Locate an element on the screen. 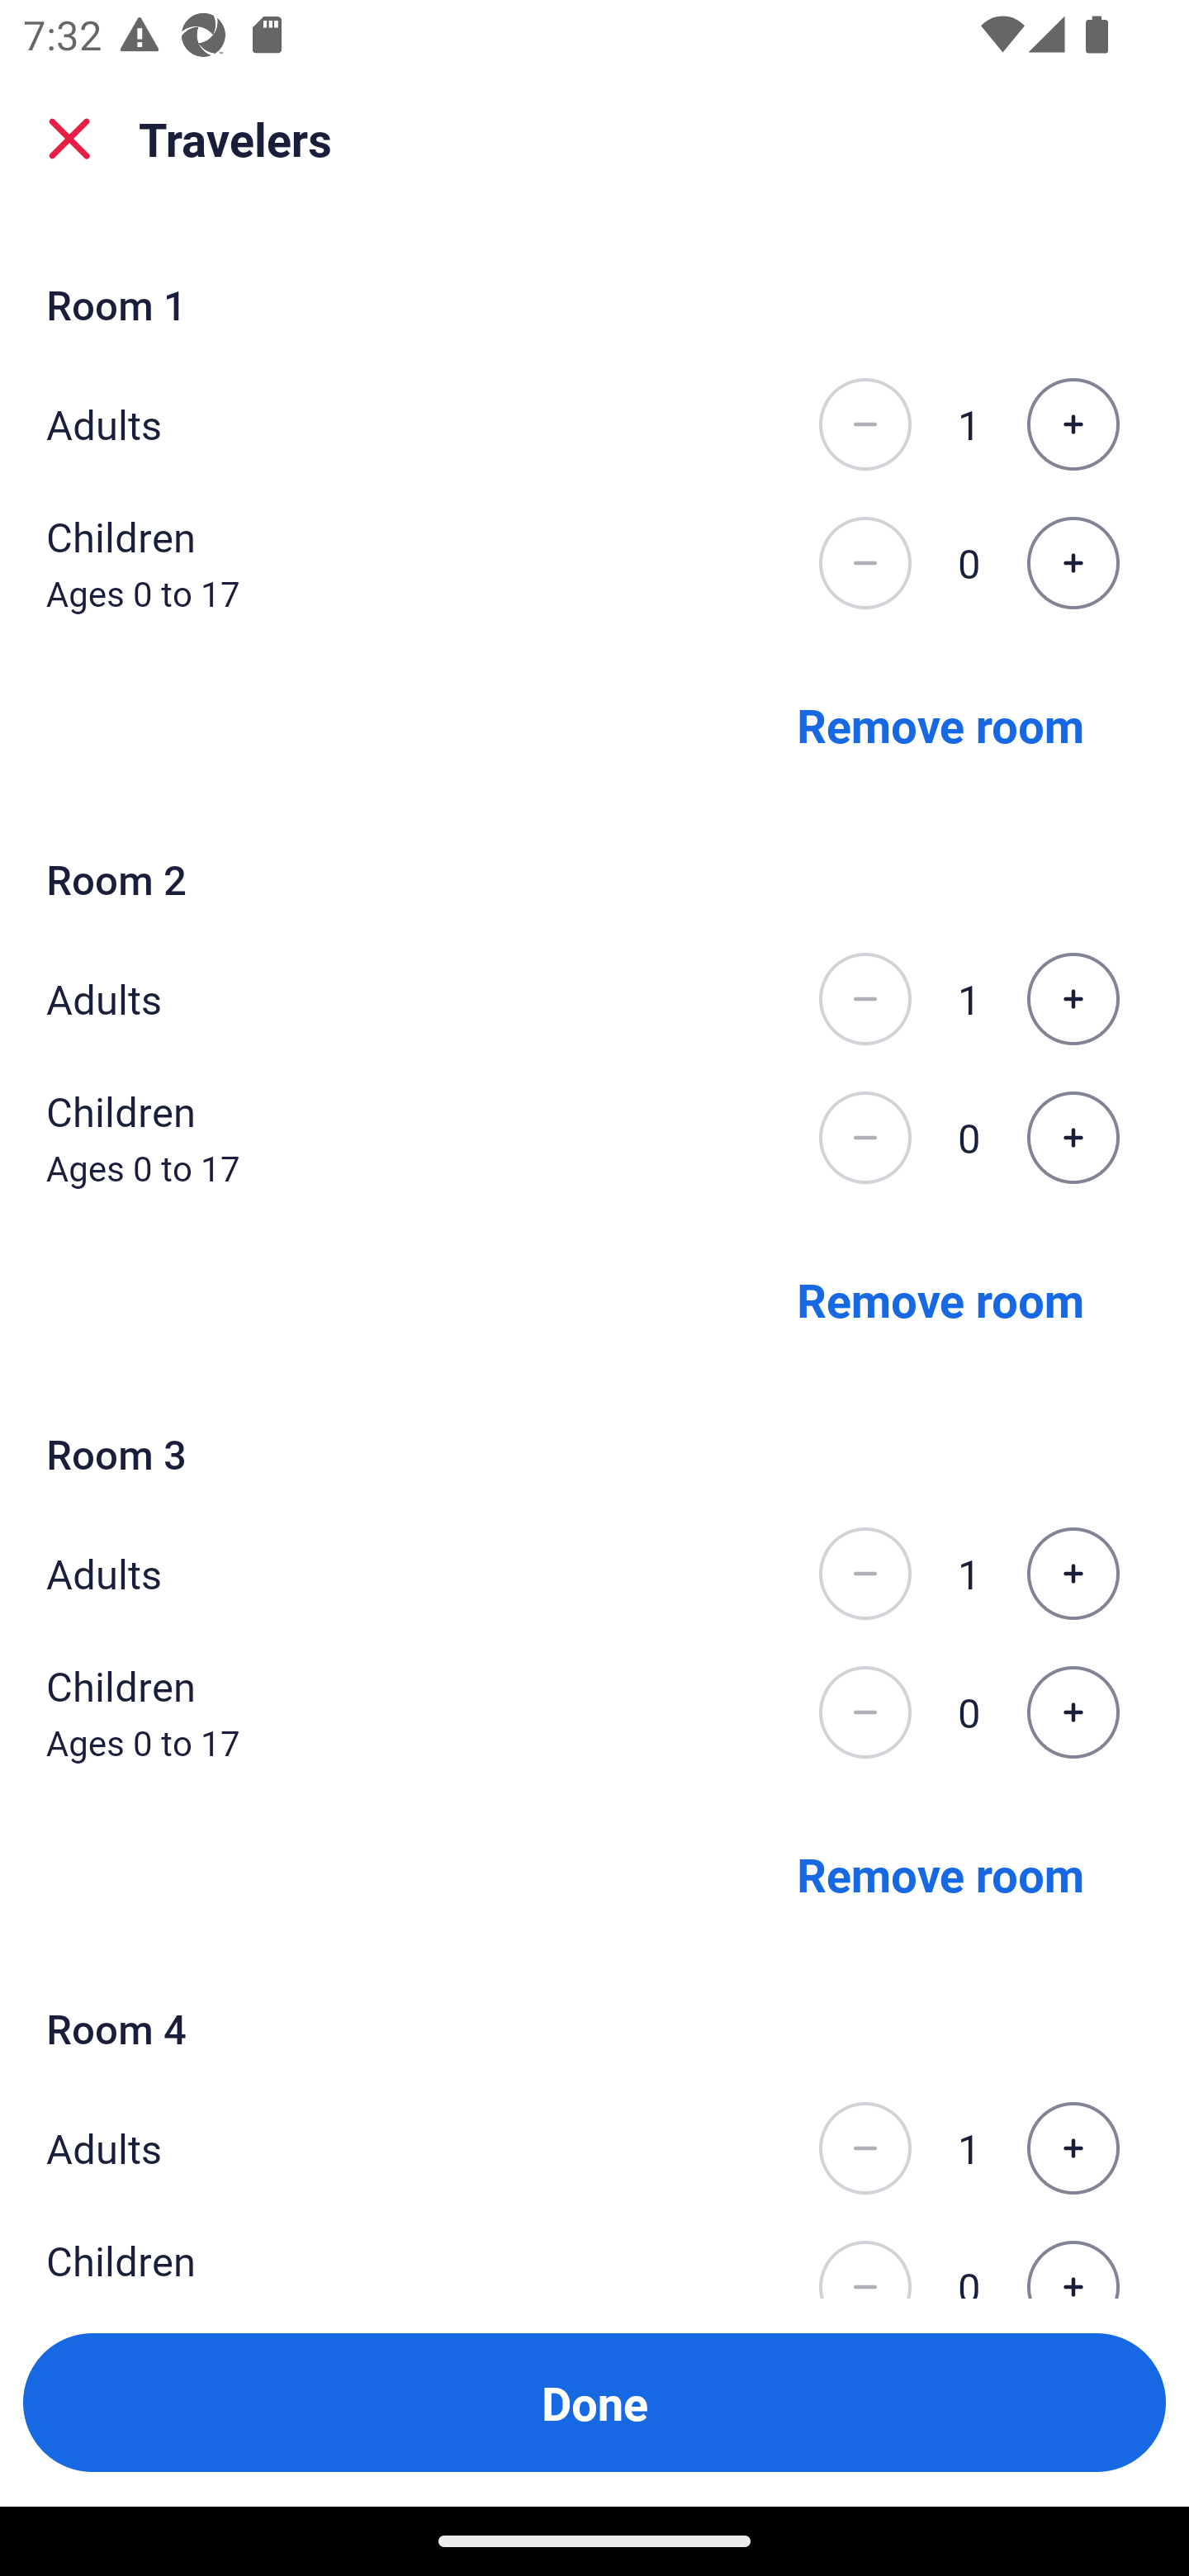 The width and height of the screenshot is (1189, 2576). Decrease the number of children is located at coordinates (865, 1712).